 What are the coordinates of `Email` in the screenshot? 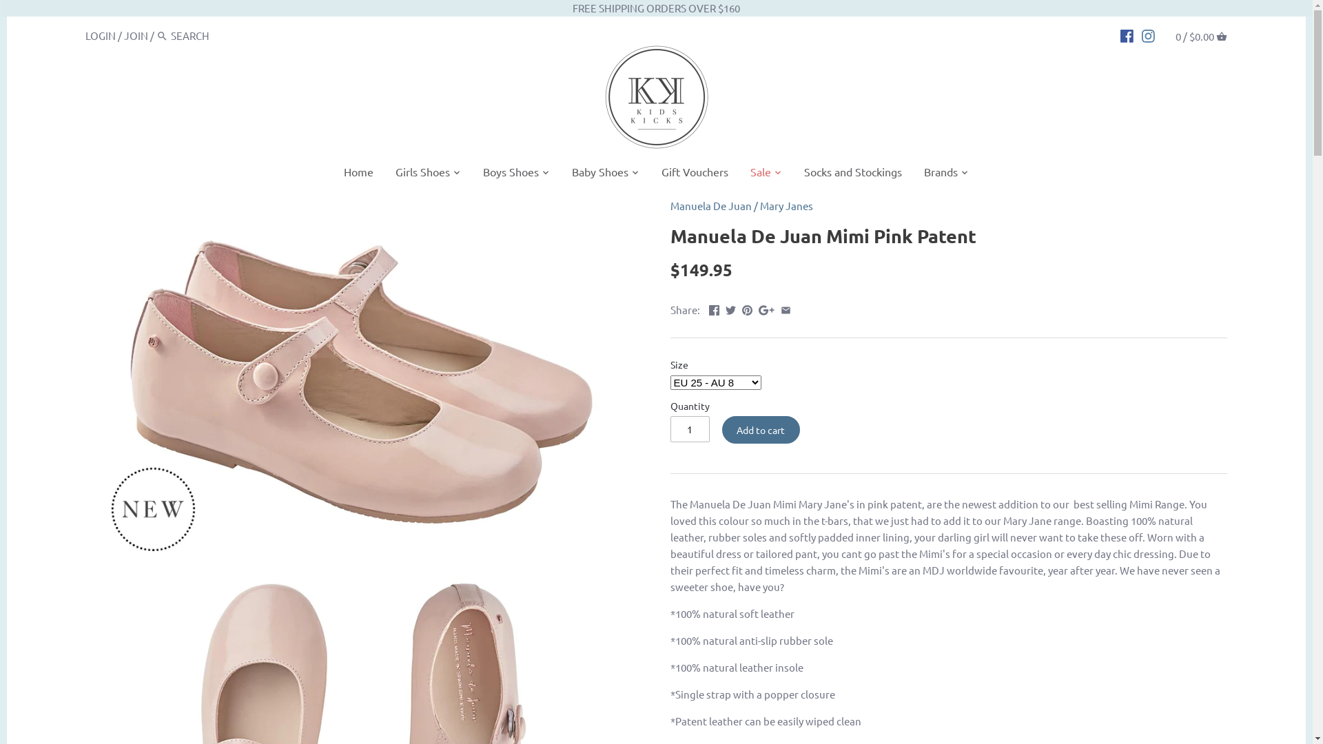 It's located at (786, 309).